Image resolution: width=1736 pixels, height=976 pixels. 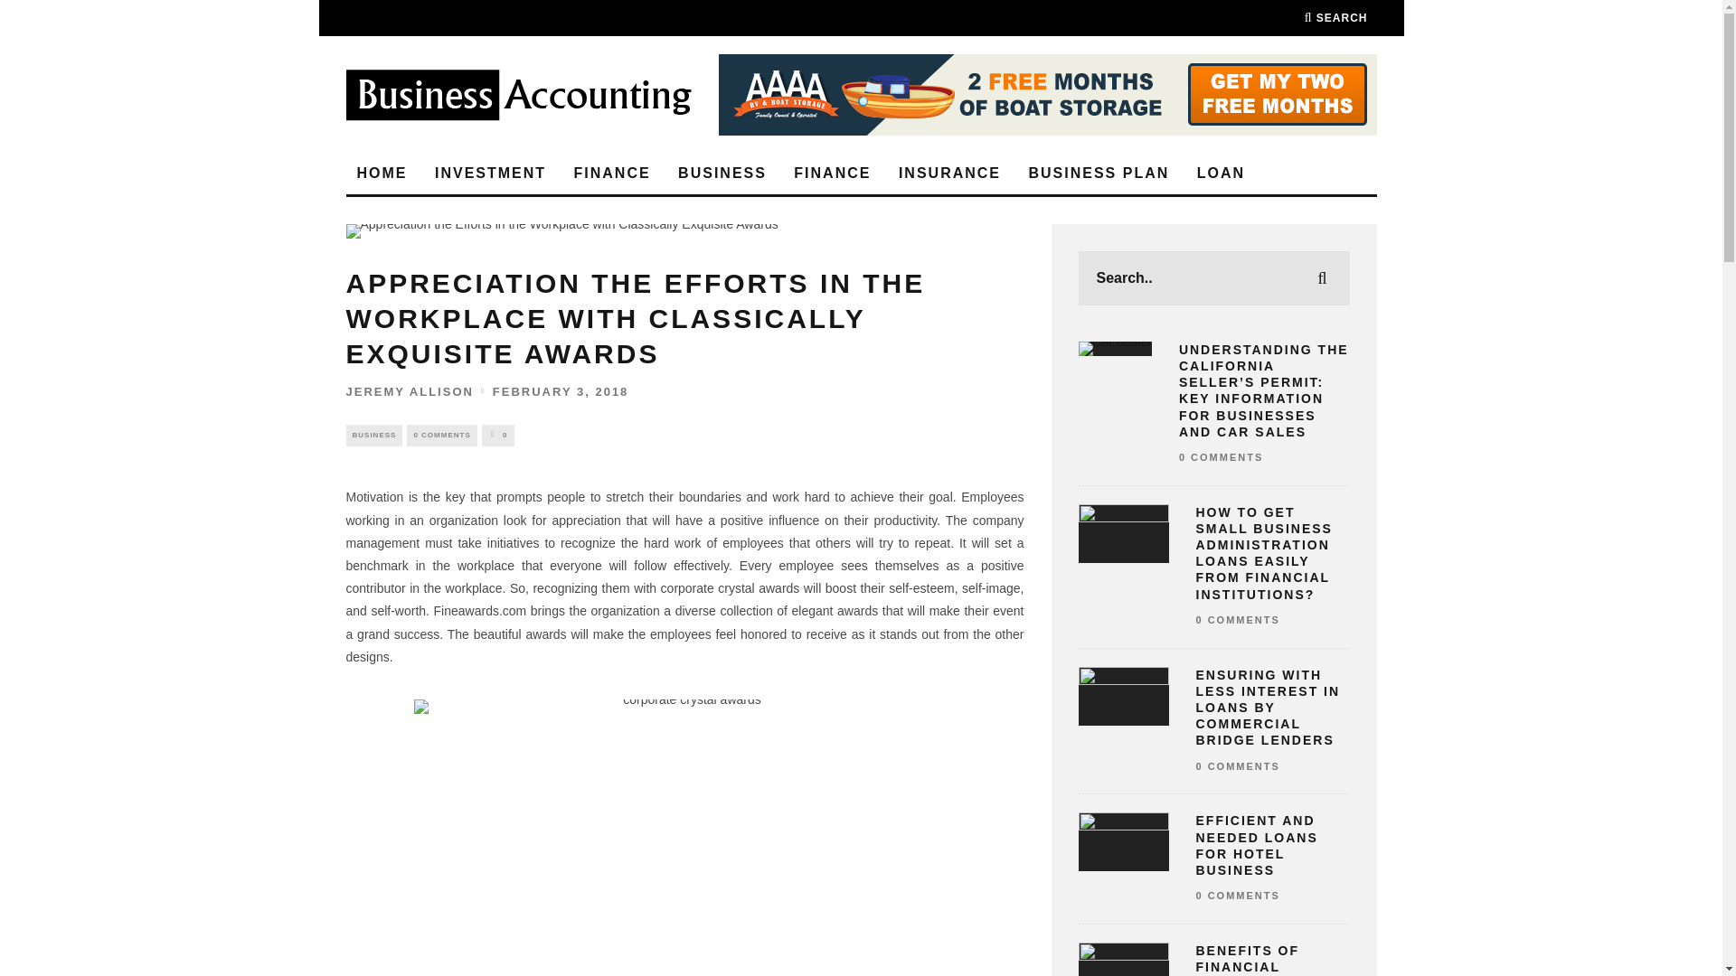 I want to click on BUSINESS, so click(x=722, y=174).